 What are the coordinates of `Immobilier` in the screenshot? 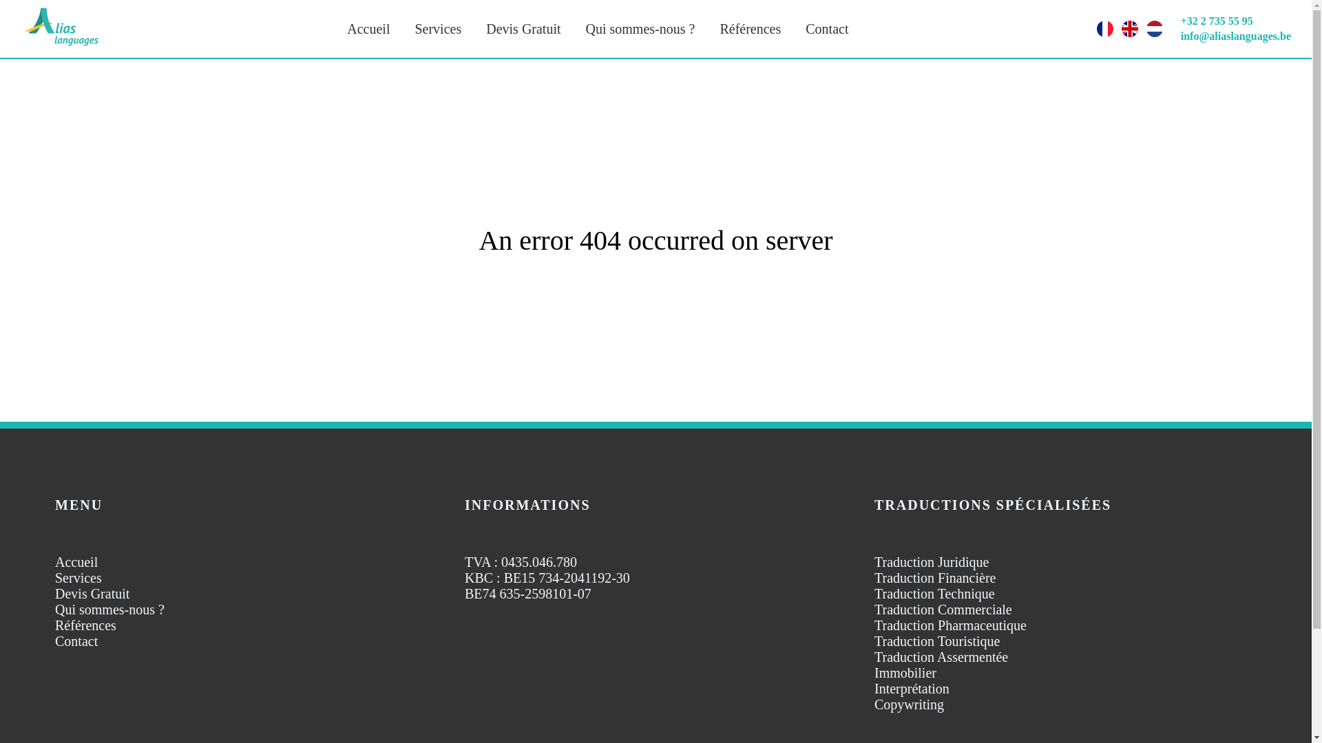 It's located at (905, 673).